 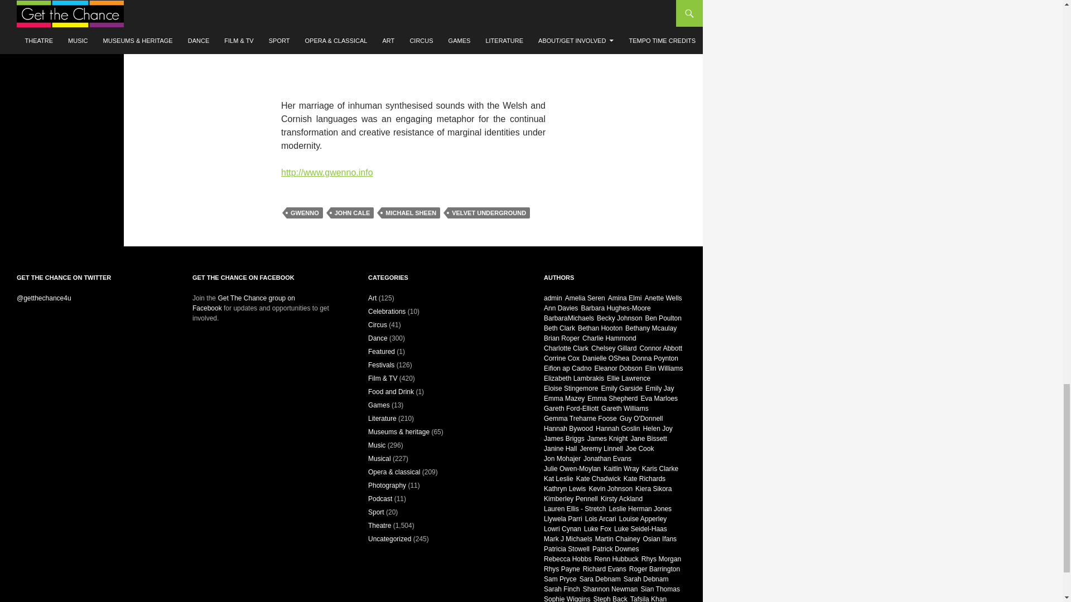 I want to click on Posts by BarbaraMichaels, so click(x=569, y=318).